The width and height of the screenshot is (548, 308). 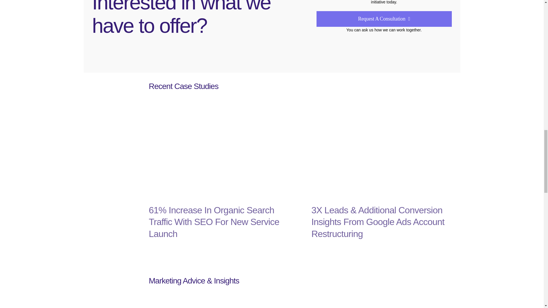 I want to click on insights, so click(x=108, y=290).